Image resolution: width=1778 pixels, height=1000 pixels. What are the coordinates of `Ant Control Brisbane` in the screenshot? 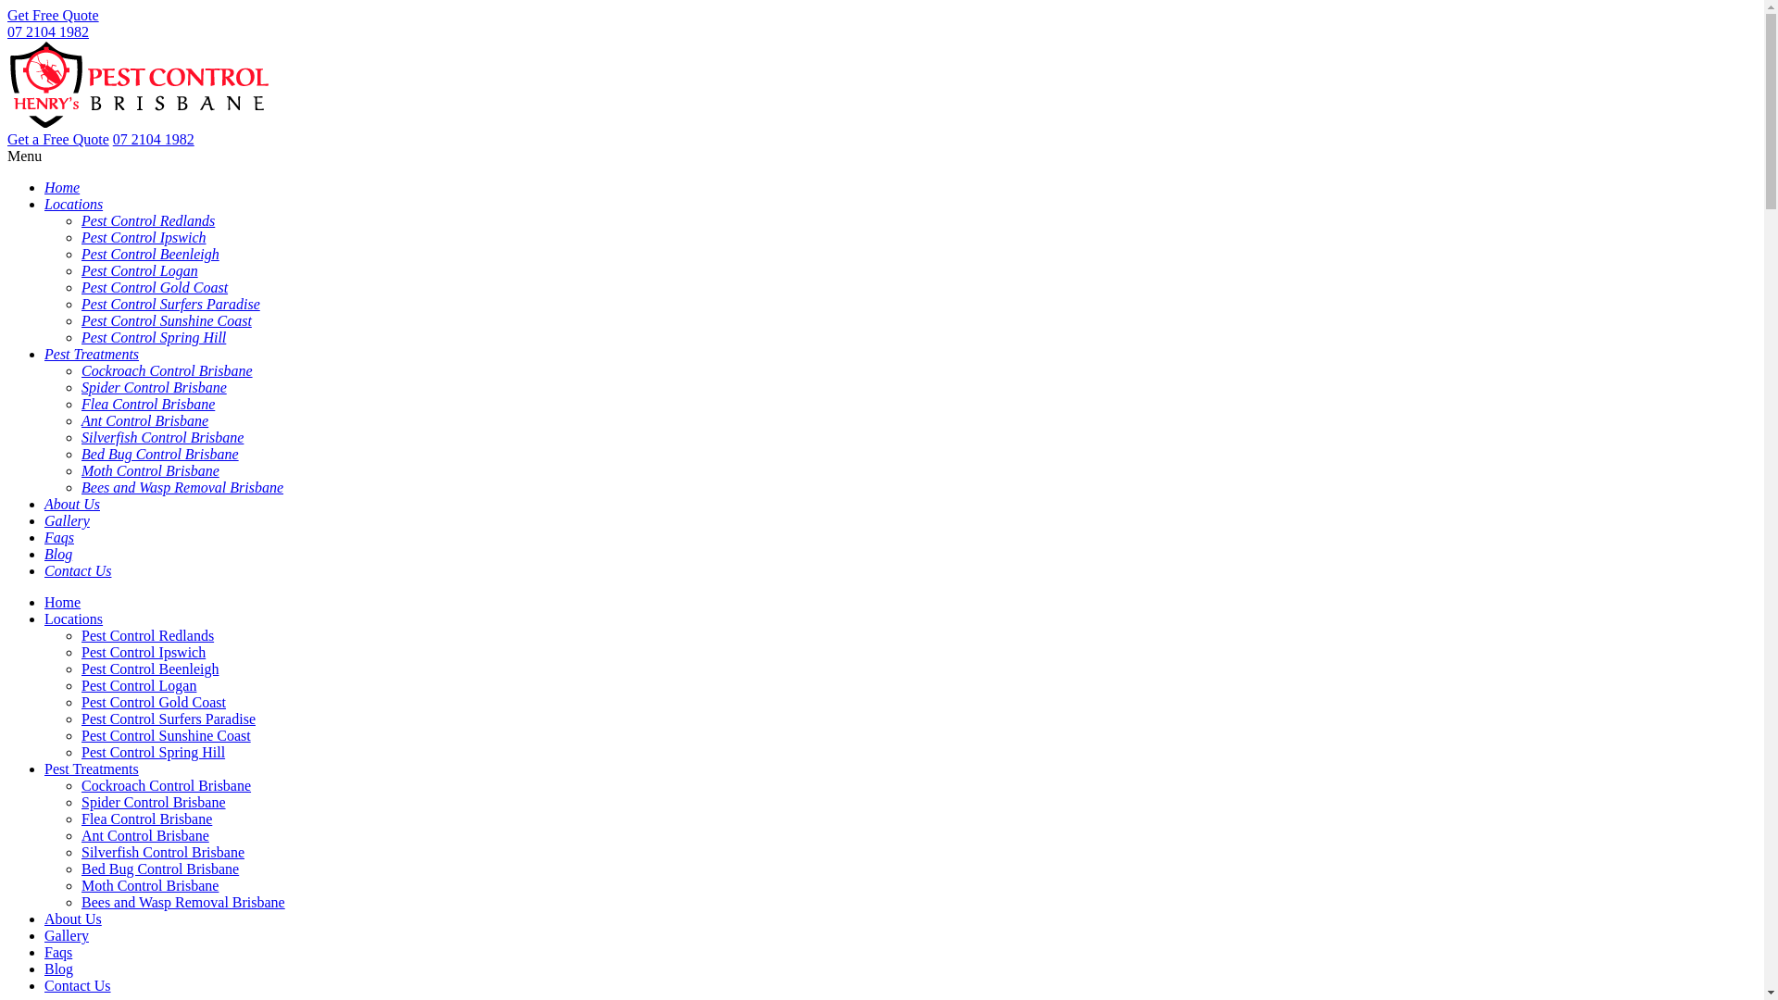 It's located at (144, 420).